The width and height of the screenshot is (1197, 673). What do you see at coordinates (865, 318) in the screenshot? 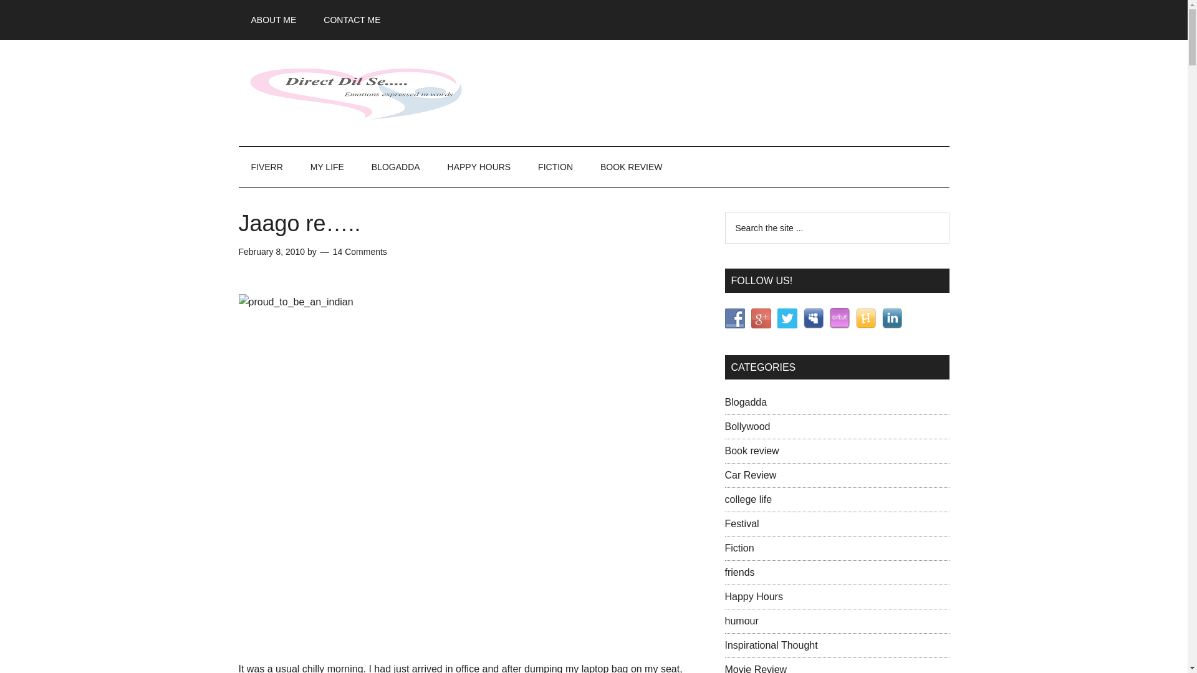
I see `Follow Us on Hyves` at bounding box center [865, 318].